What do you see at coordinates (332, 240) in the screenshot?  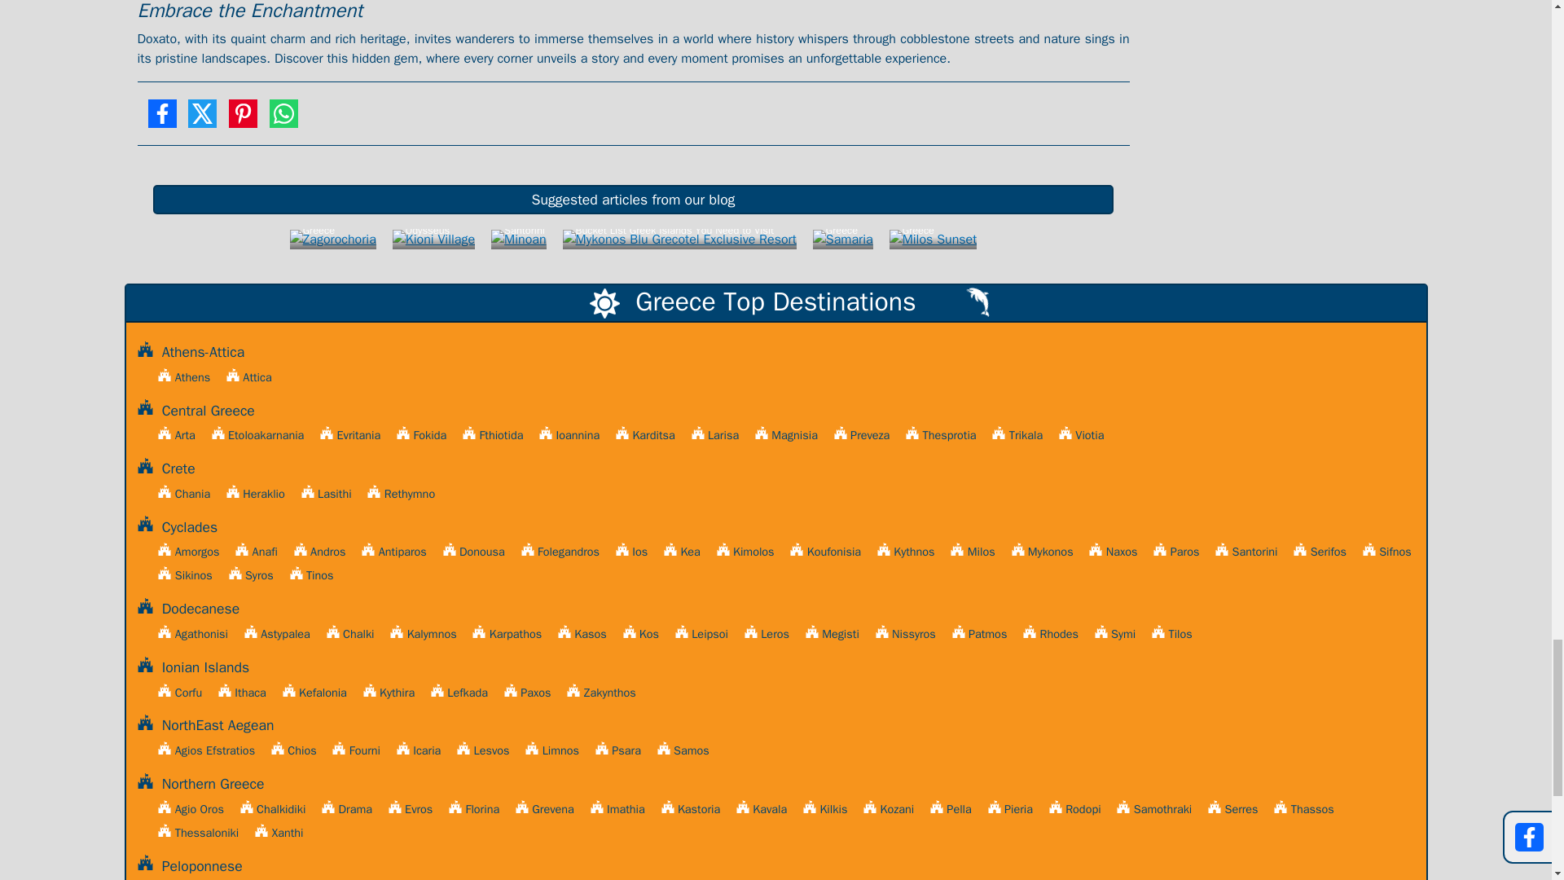 I see `5 Destinations for Winter Magic in Greece` at bounding box center [332, 240].